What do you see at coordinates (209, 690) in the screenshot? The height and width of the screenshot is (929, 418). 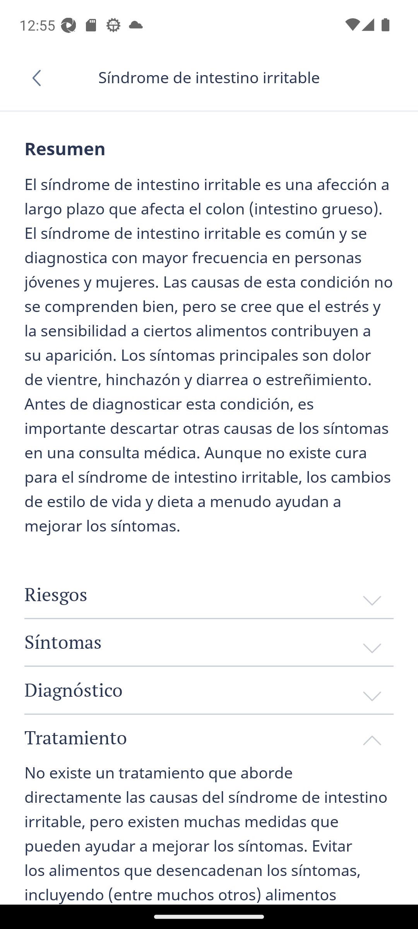 I see `Diagnóstico ` at bounding box center [209, 690].